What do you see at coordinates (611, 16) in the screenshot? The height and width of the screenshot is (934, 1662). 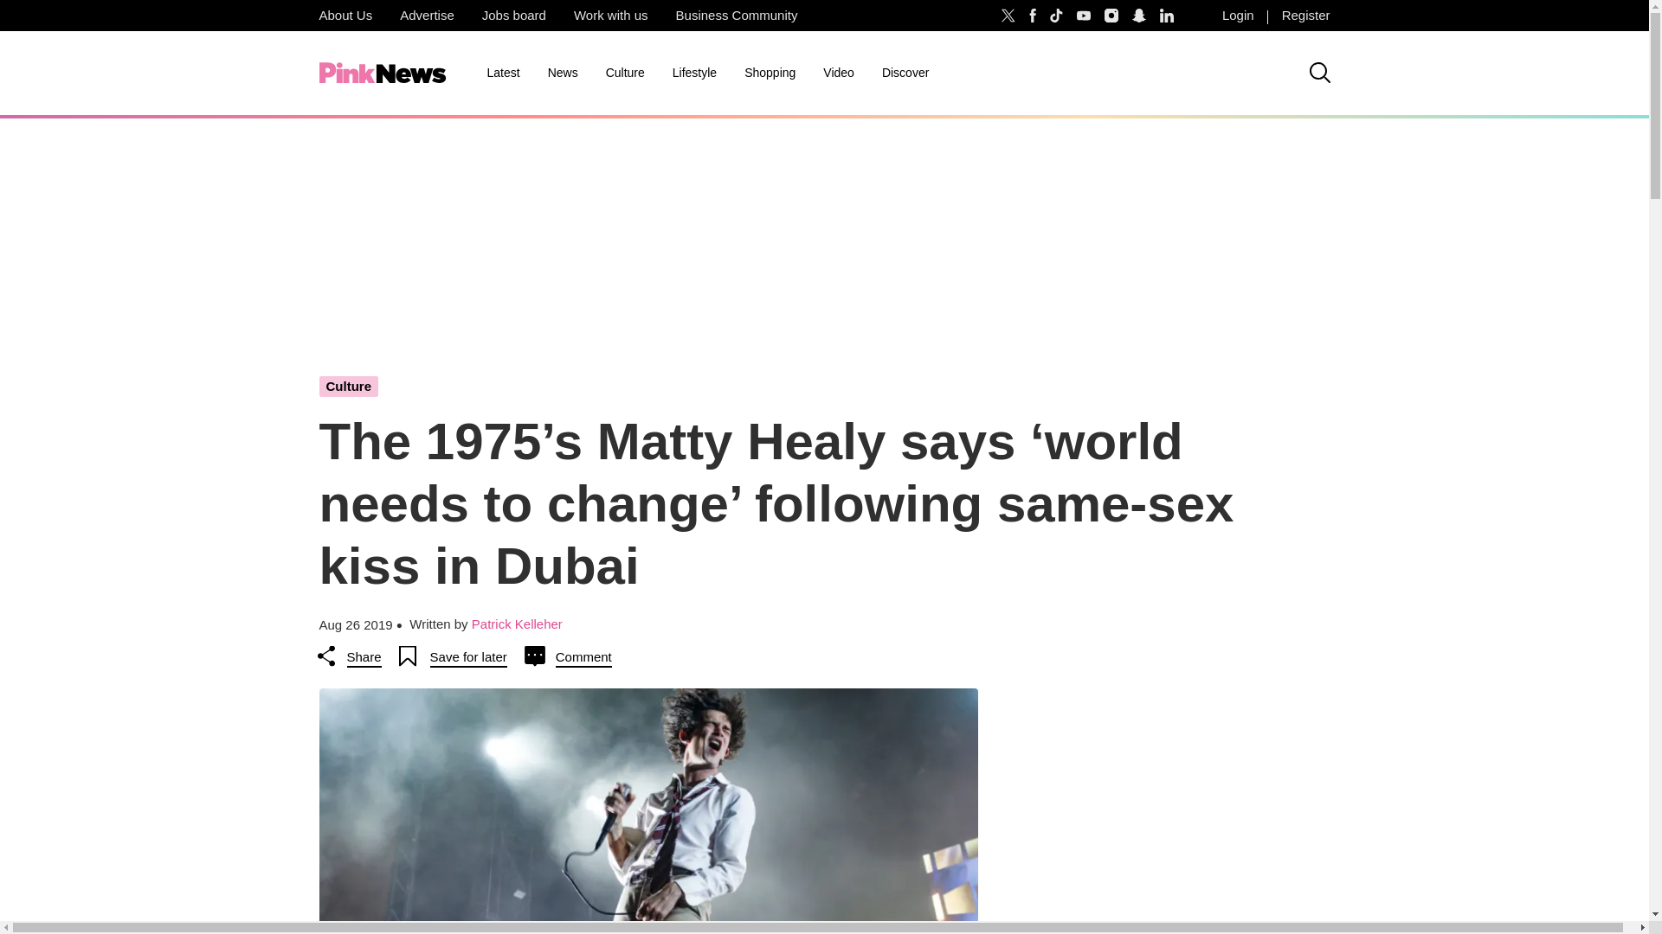 I see `Work with us` at bounding box center [611, 16].